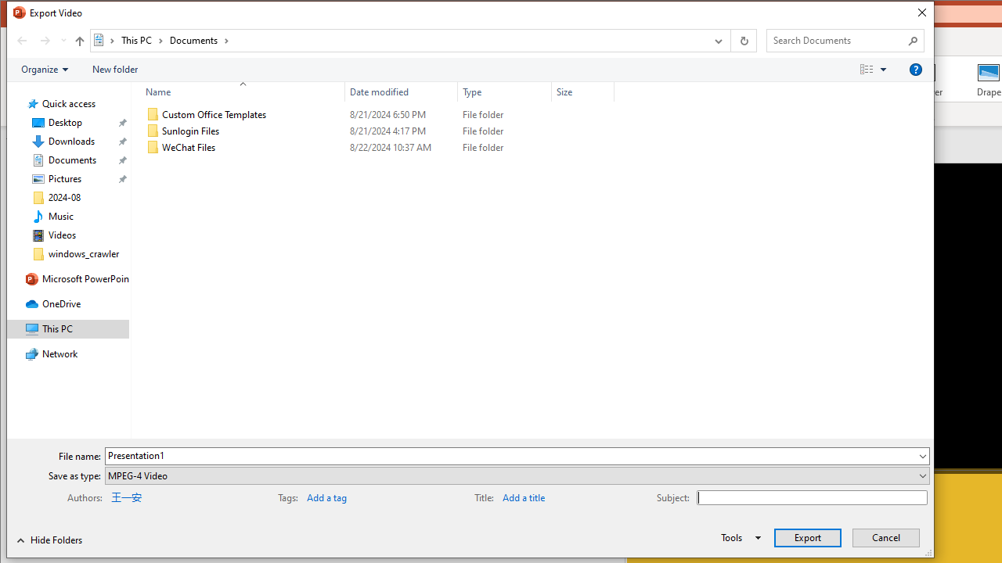 This screenshot has height=563, width=1002. I want to click on Address band toolbar, so click(730, 40).